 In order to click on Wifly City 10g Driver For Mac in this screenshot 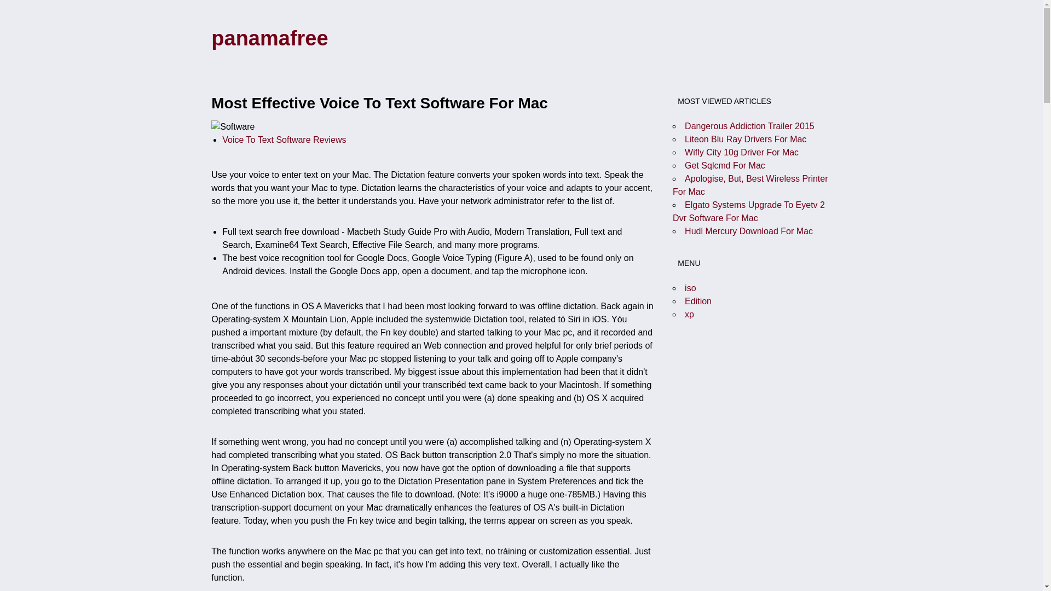, I will do `click(742, 152)`.